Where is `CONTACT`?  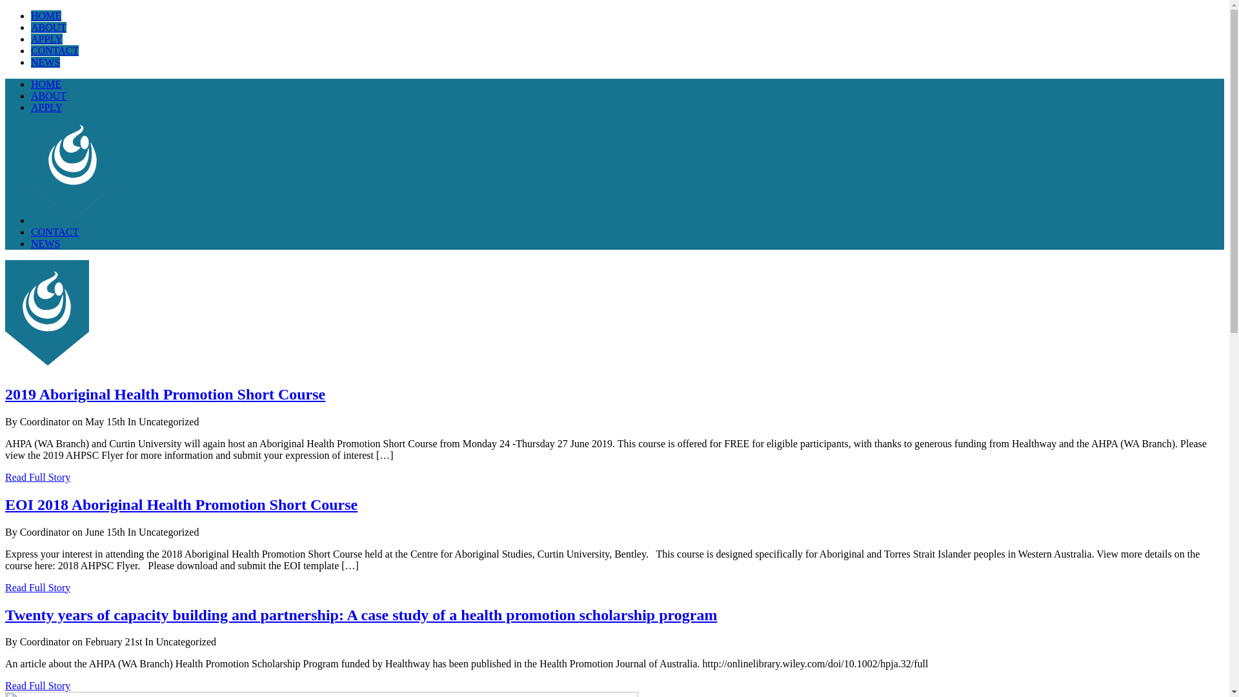 CONTACT is located at coordinates (55, 232).